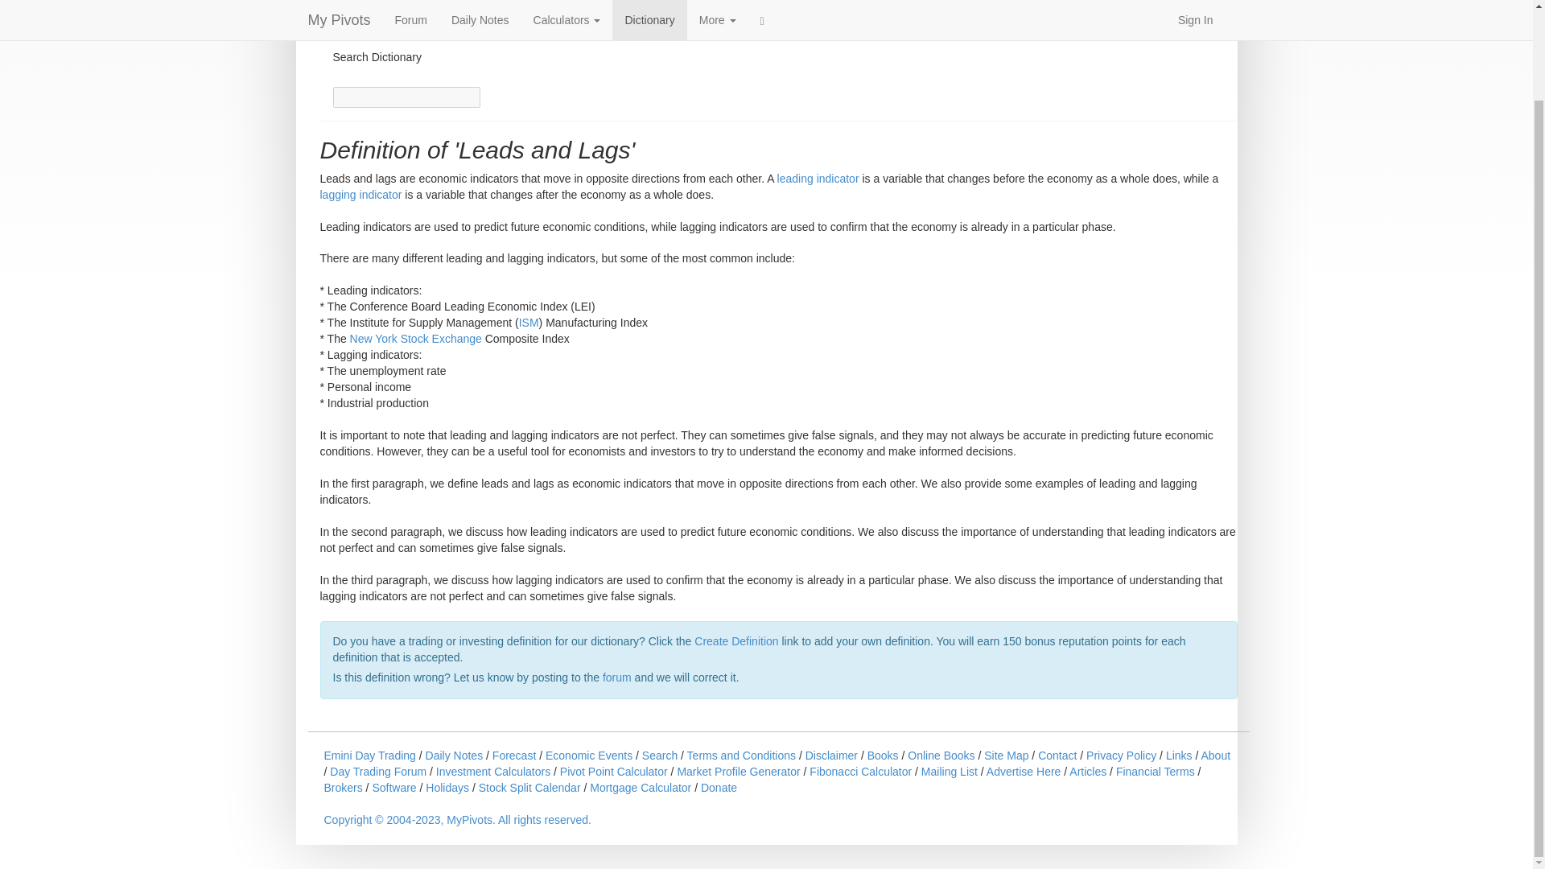 This screenshot has height=869, width=1545. What do you see at coordinates (360, 195) in the screenshot?
I see `lagging indicator` at bounding box center [360, 195].